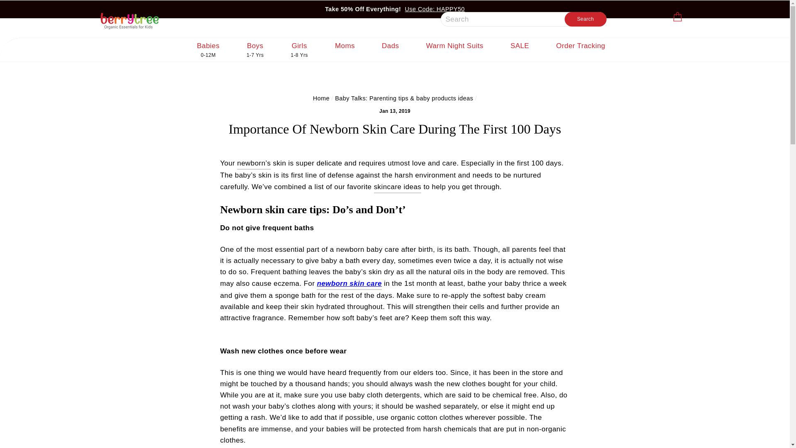  Describe the element at coordinates (321, 98) in the screenshot. I see `Back to the frontpage` at that location.